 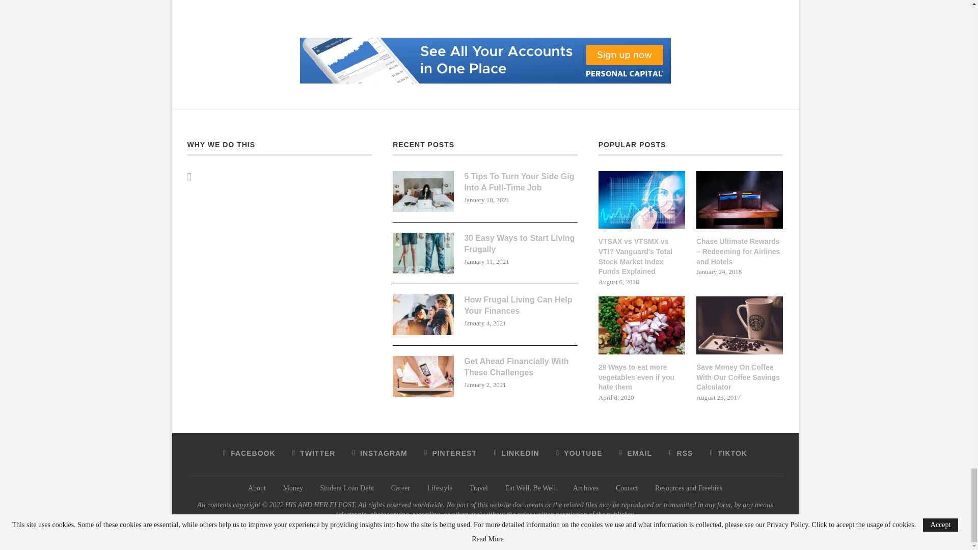 What do you see at coordinates (423, 191) in the screenshot?
I see `5 Tips To Turn Your Side Gig Into A Full-Time Job` at bounding box center [423, 191].